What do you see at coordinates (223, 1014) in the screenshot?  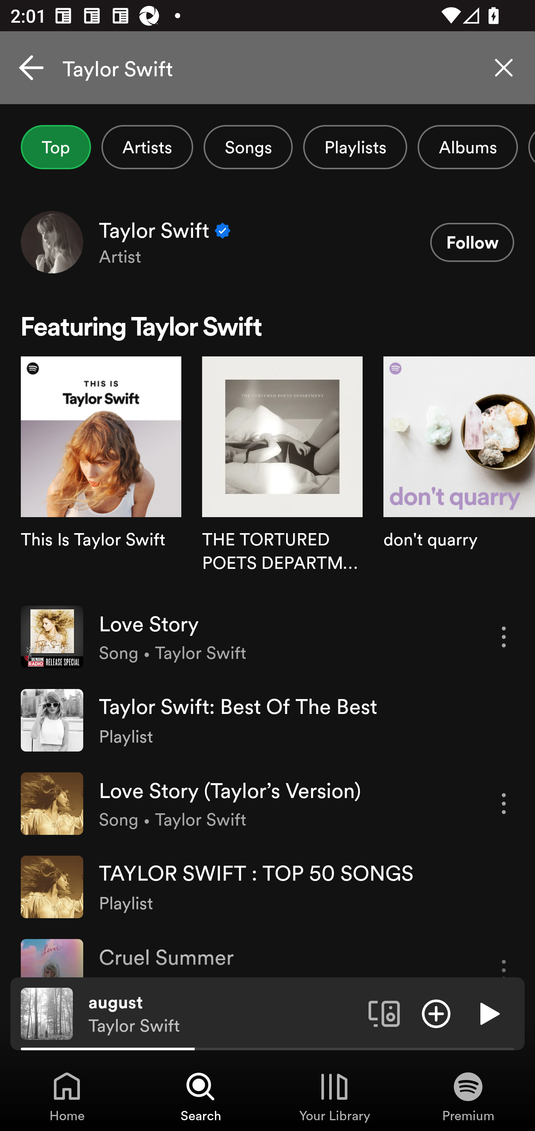 I see `august Taylor Swift` at bounding box center [223, 1014].